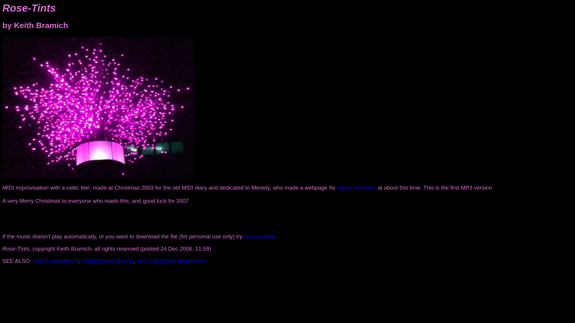 The width and height of the screenshot is (575, 323). I want to click on THE CADENZA MIDI DIARY, so click(172, 261).